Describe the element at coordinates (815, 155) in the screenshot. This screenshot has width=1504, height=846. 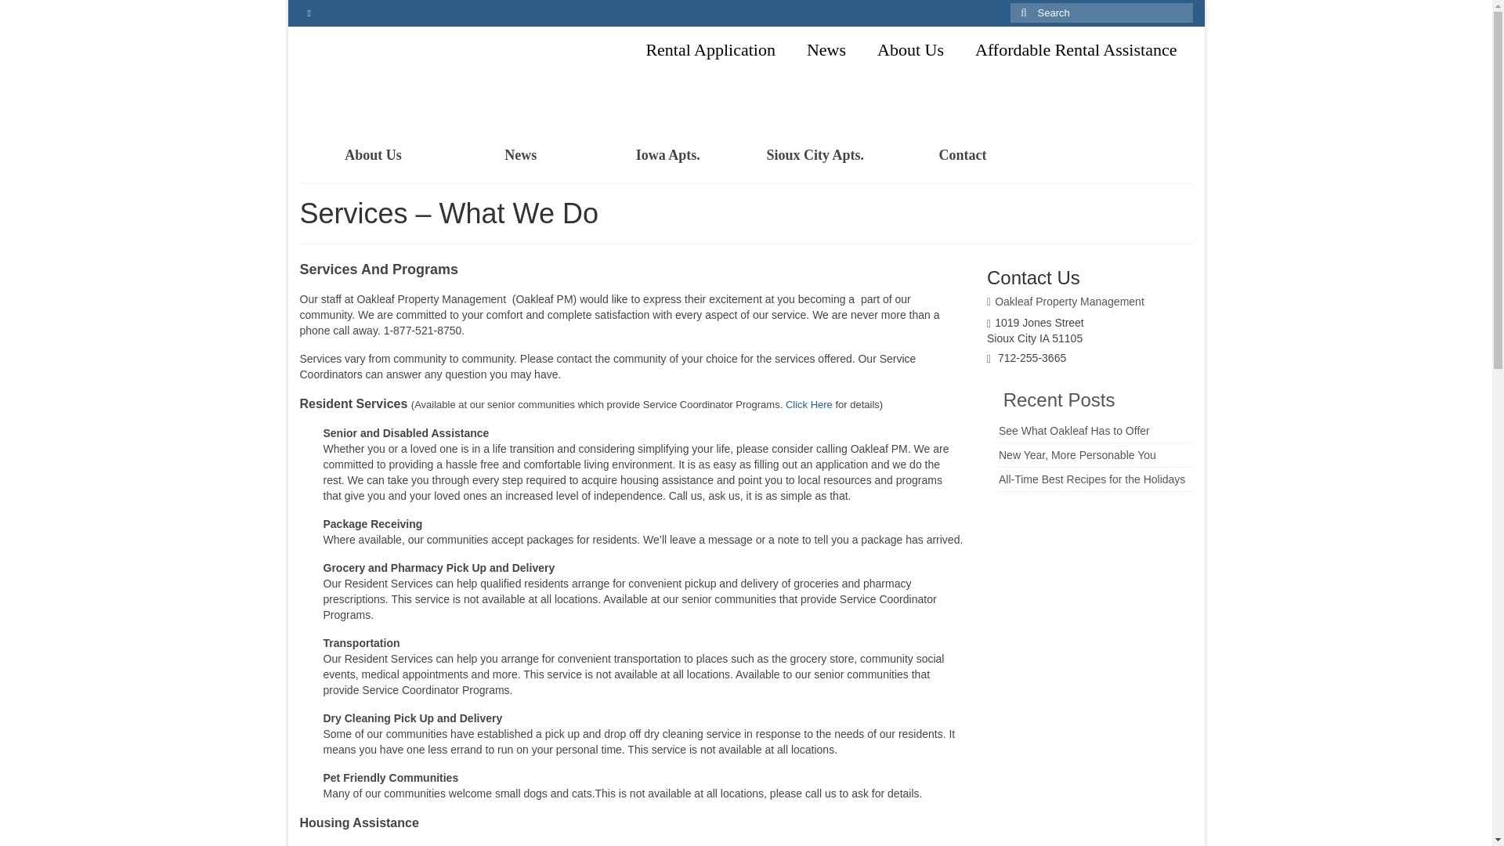
I see `Sioux City Apts.` at that location.